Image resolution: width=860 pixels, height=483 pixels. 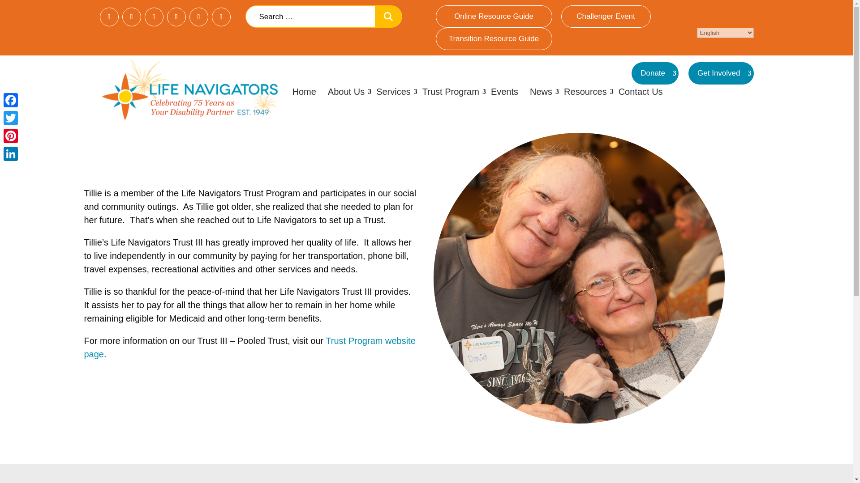 I want to click on Follow on LinkedIn, so click(x=176, y=17).